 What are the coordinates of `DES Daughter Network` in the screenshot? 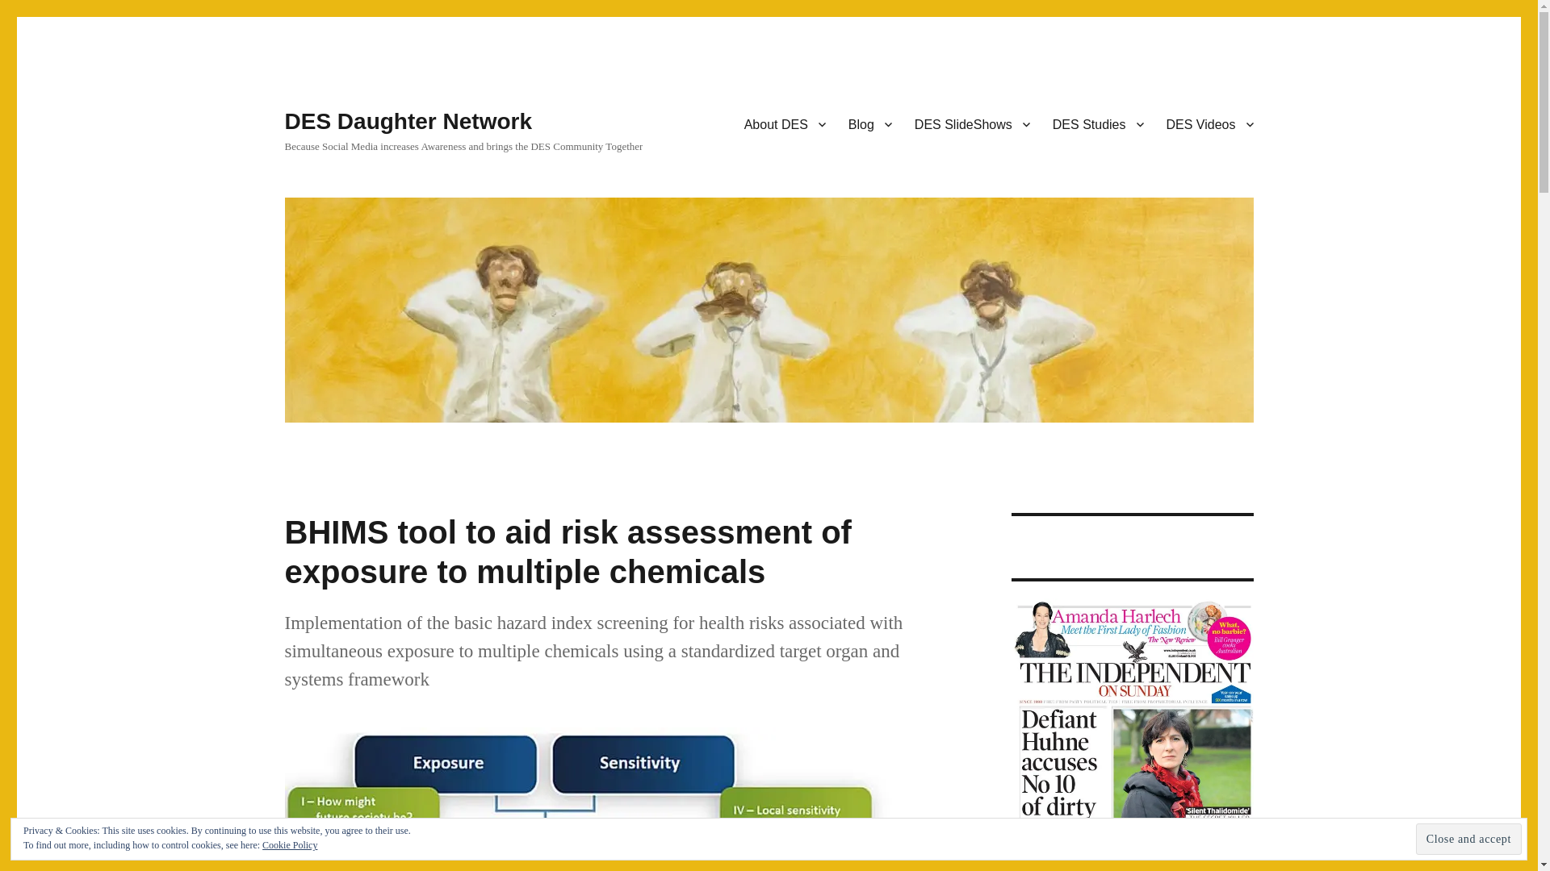 It's located at (407, 121).